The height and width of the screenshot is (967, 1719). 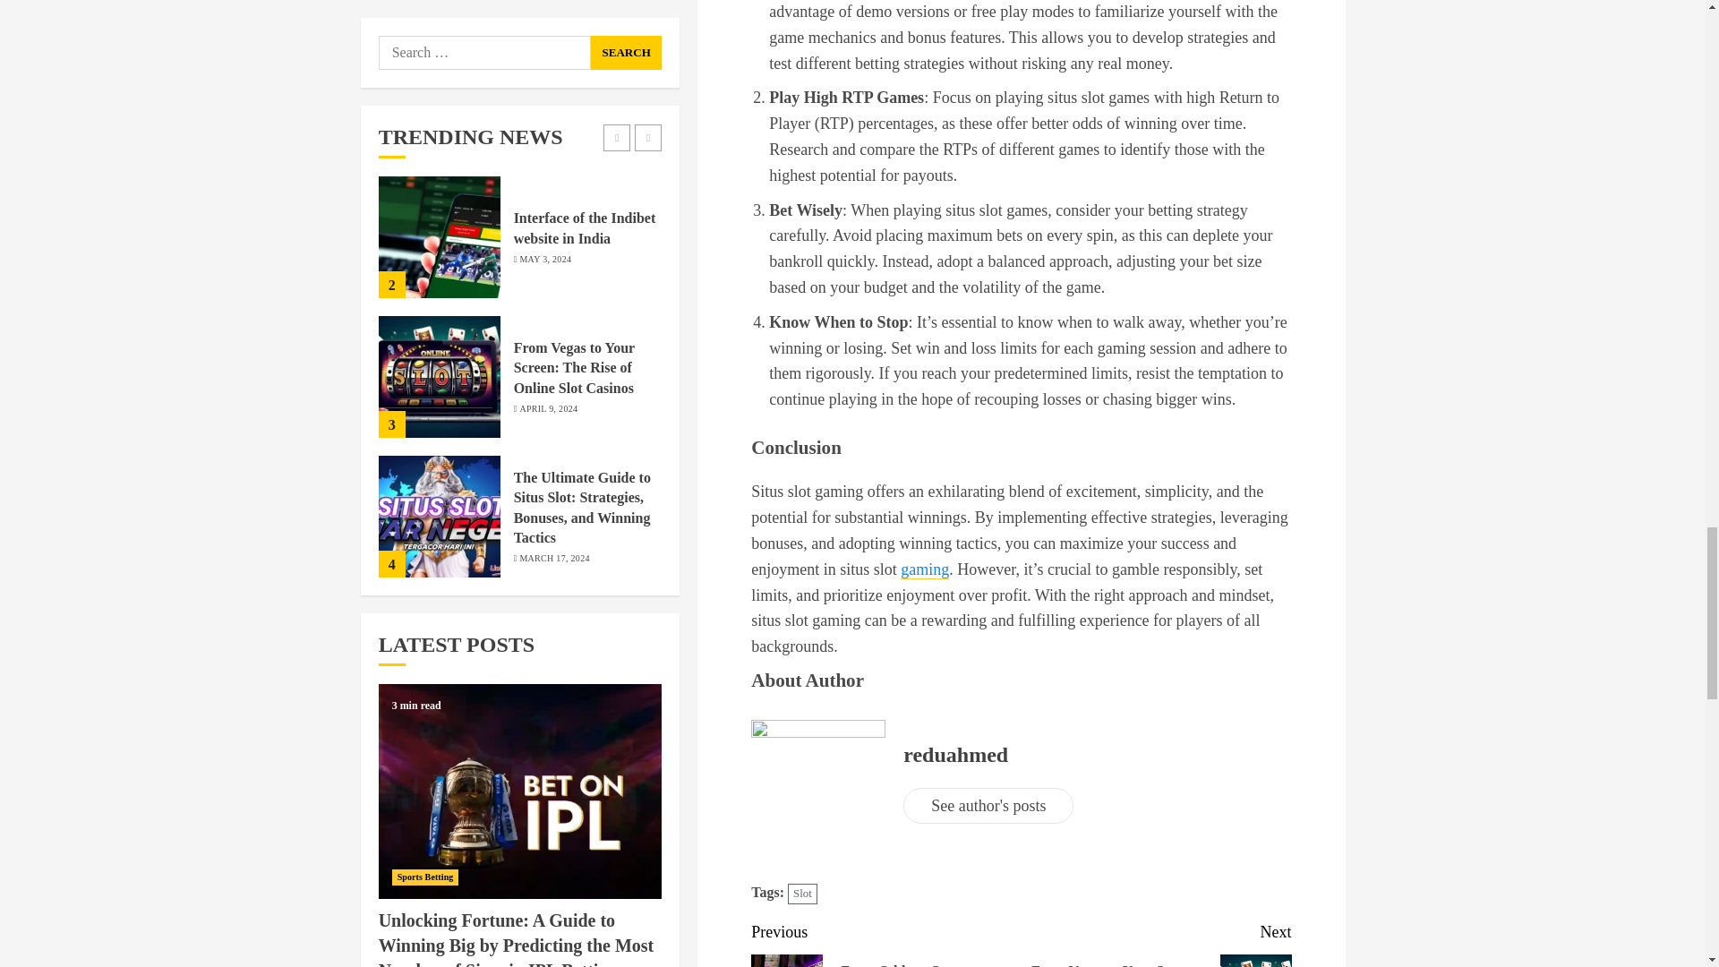 I want to click on reduahmed, so click(x=955, y=756).